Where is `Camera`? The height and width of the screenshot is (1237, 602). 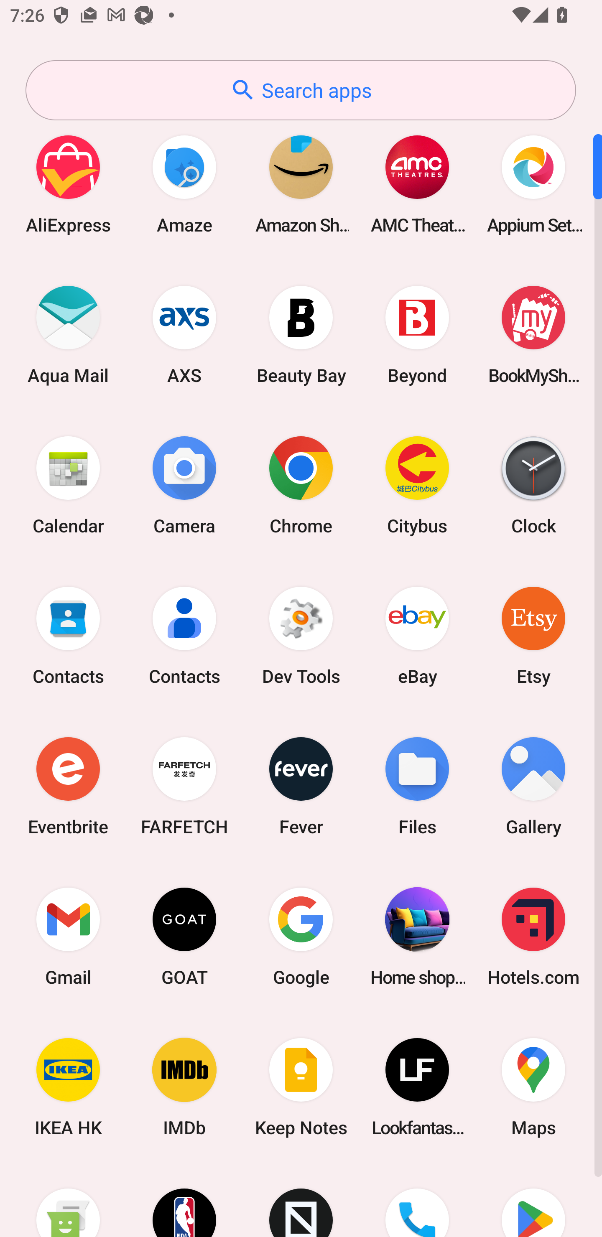
Camera is located at coordinates (184, 485).